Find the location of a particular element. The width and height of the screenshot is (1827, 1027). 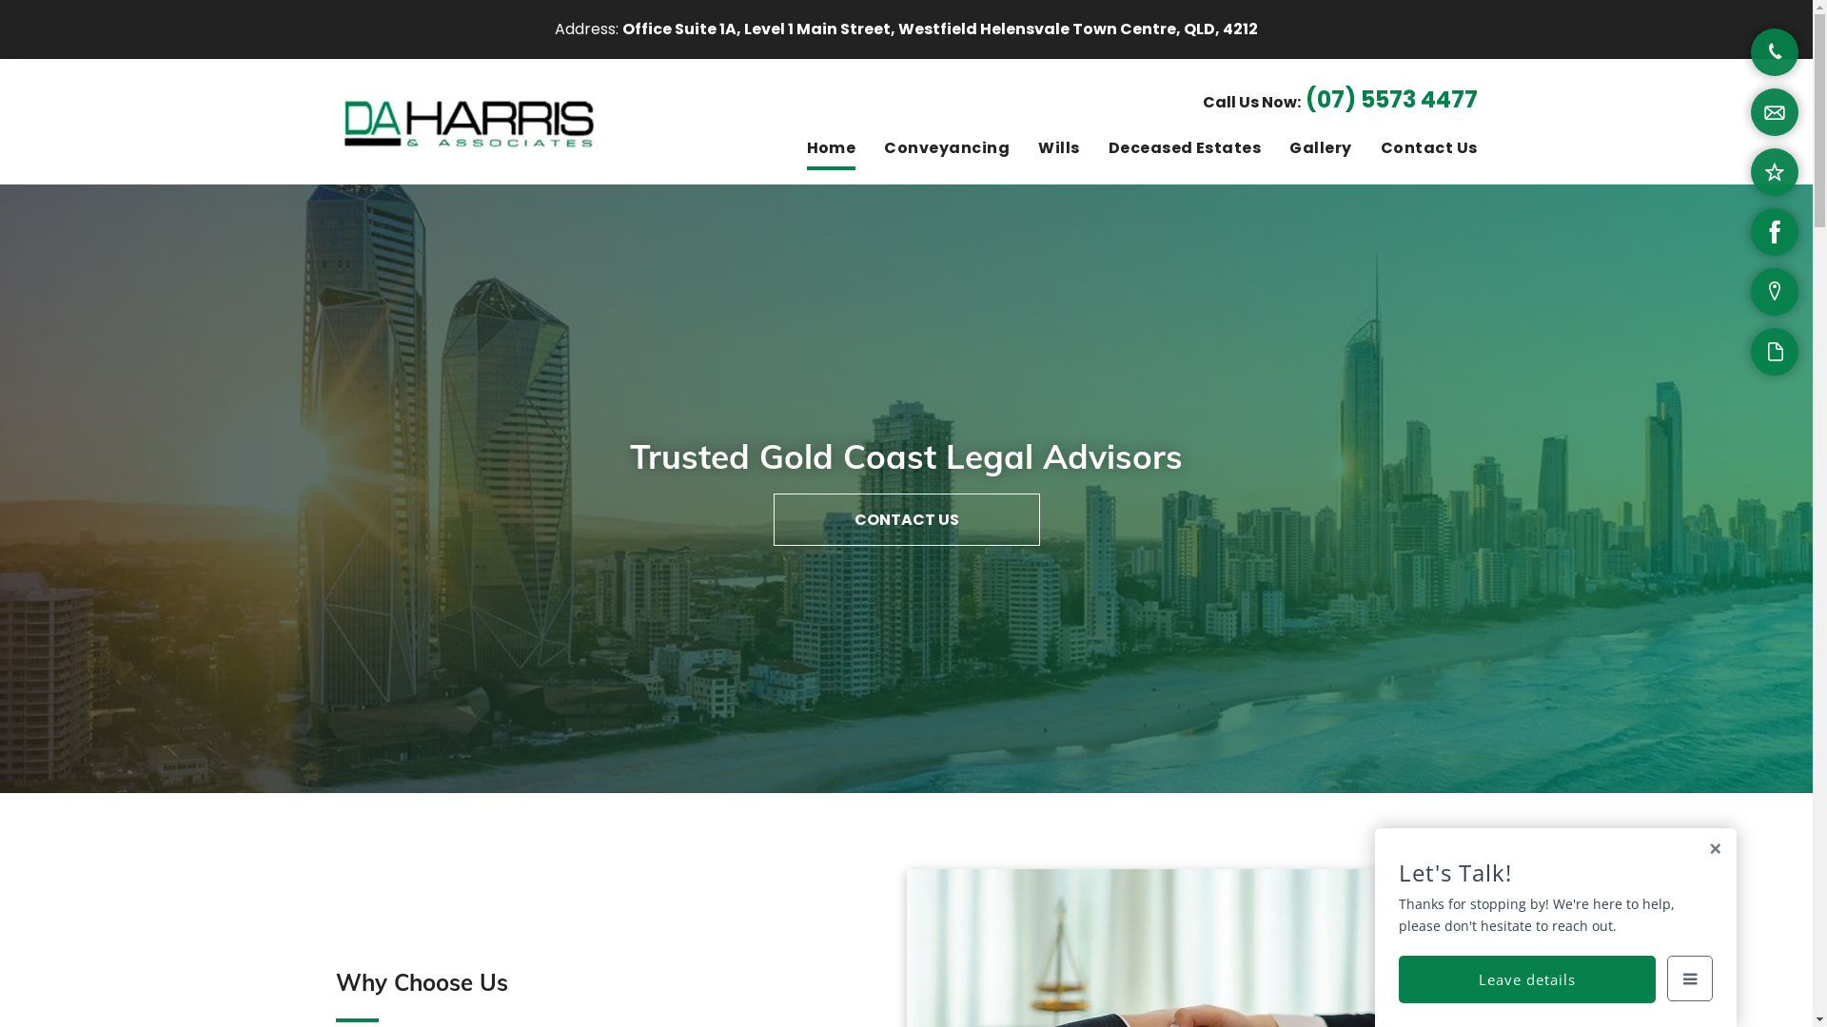

Contact Us is located at coordinates (1415, 149).